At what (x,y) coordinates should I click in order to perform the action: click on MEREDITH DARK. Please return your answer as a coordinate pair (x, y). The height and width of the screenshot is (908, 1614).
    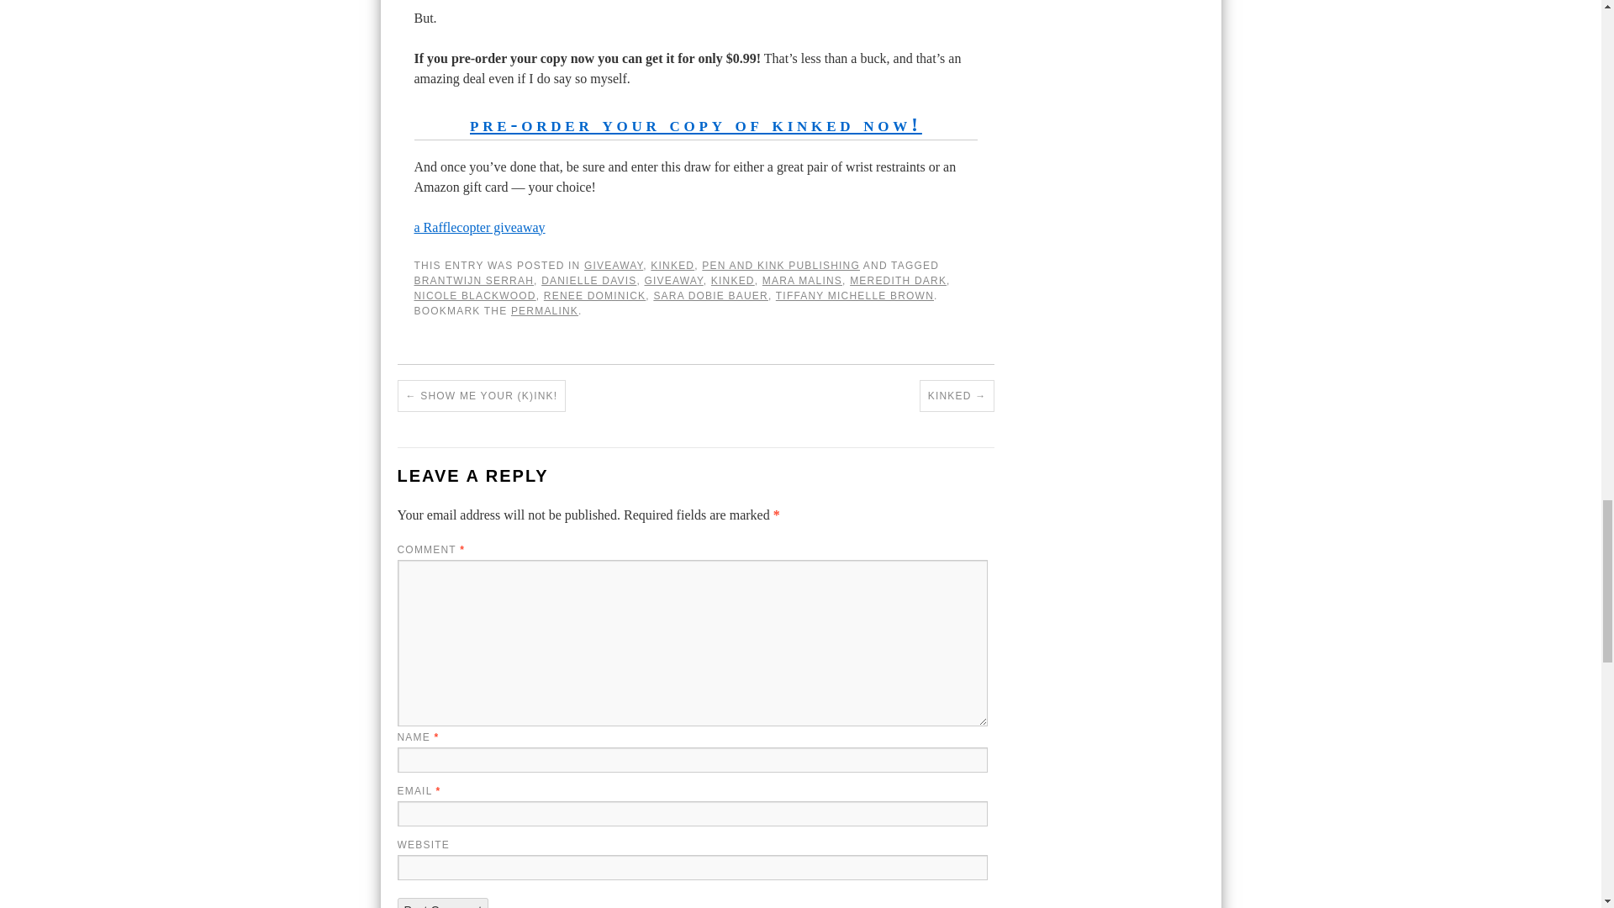
    Looking at the image, I should click on (898, 281).